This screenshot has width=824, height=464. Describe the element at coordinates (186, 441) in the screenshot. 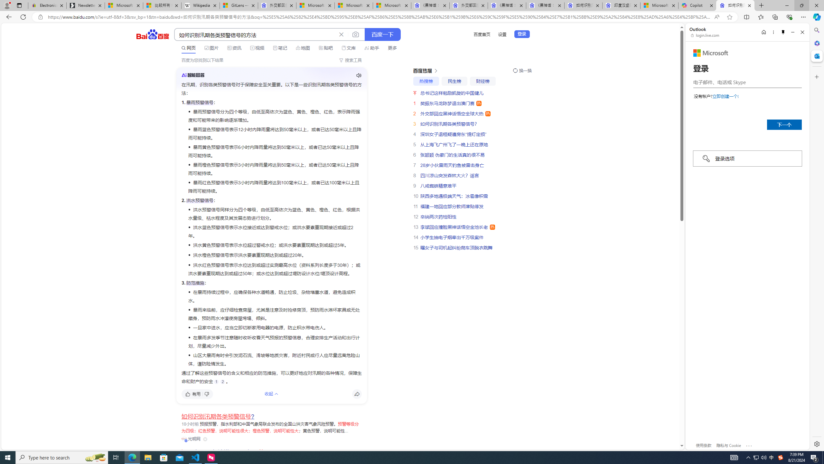

I see `Class: vip-icon_kNmNt` at that location.